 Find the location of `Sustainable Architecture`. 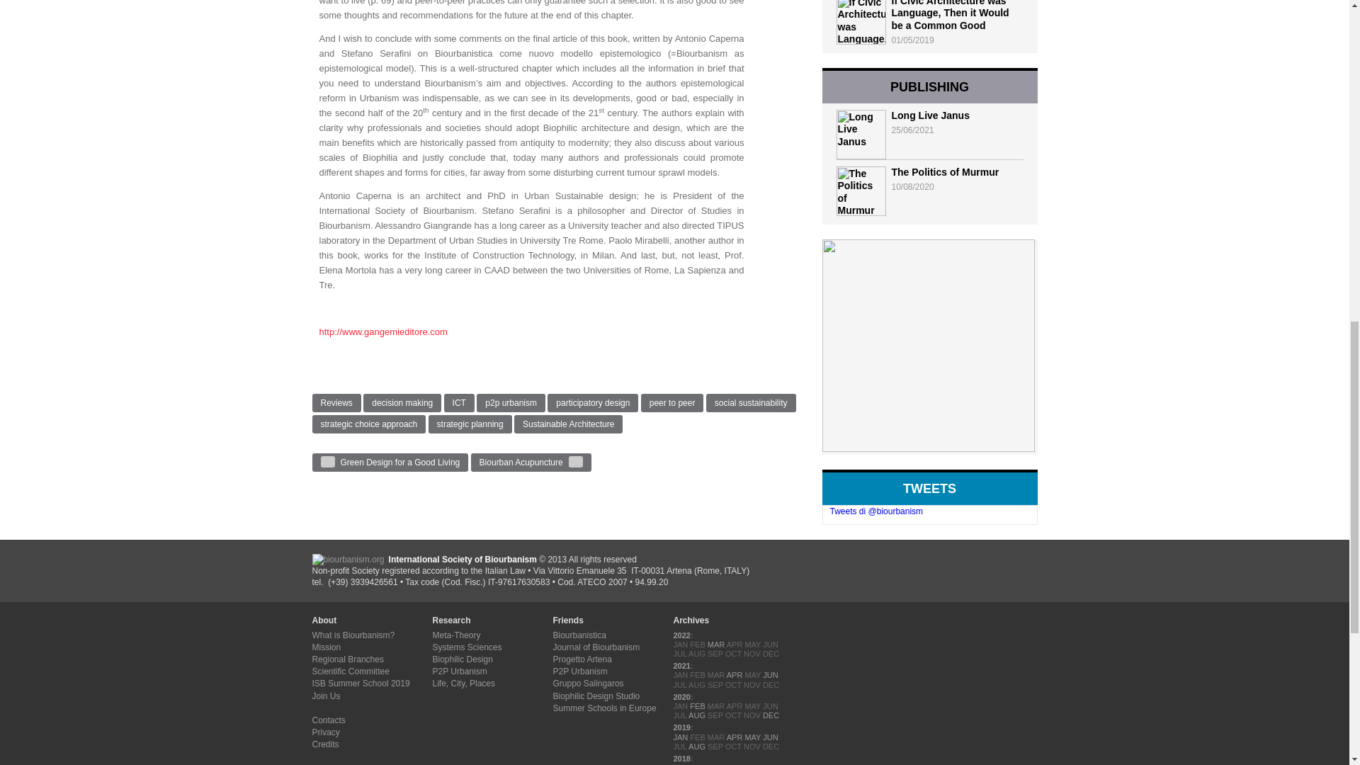

Sustainable Architecture is located at coordinates (568, 424).